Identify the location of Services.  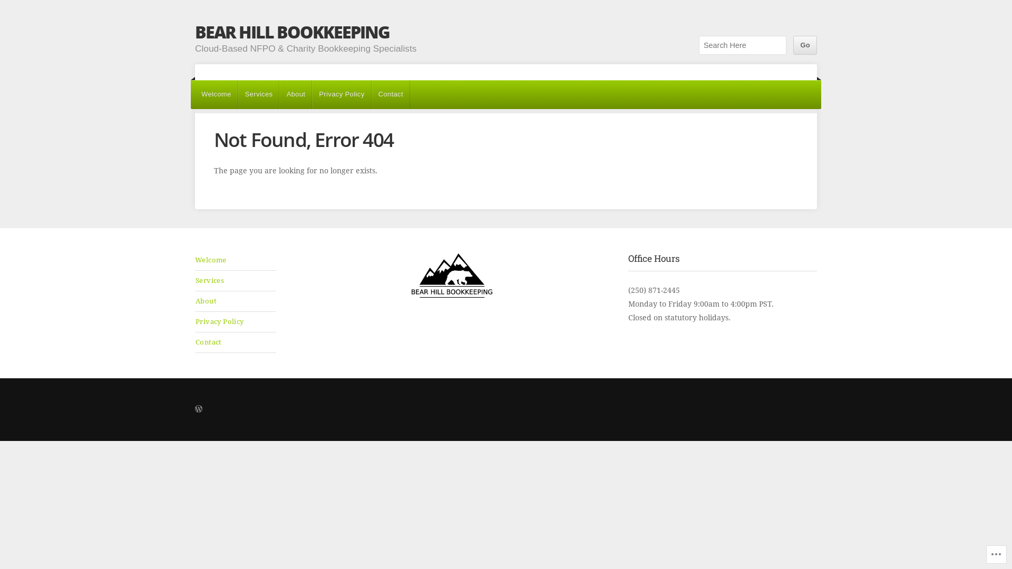
(259, 94).